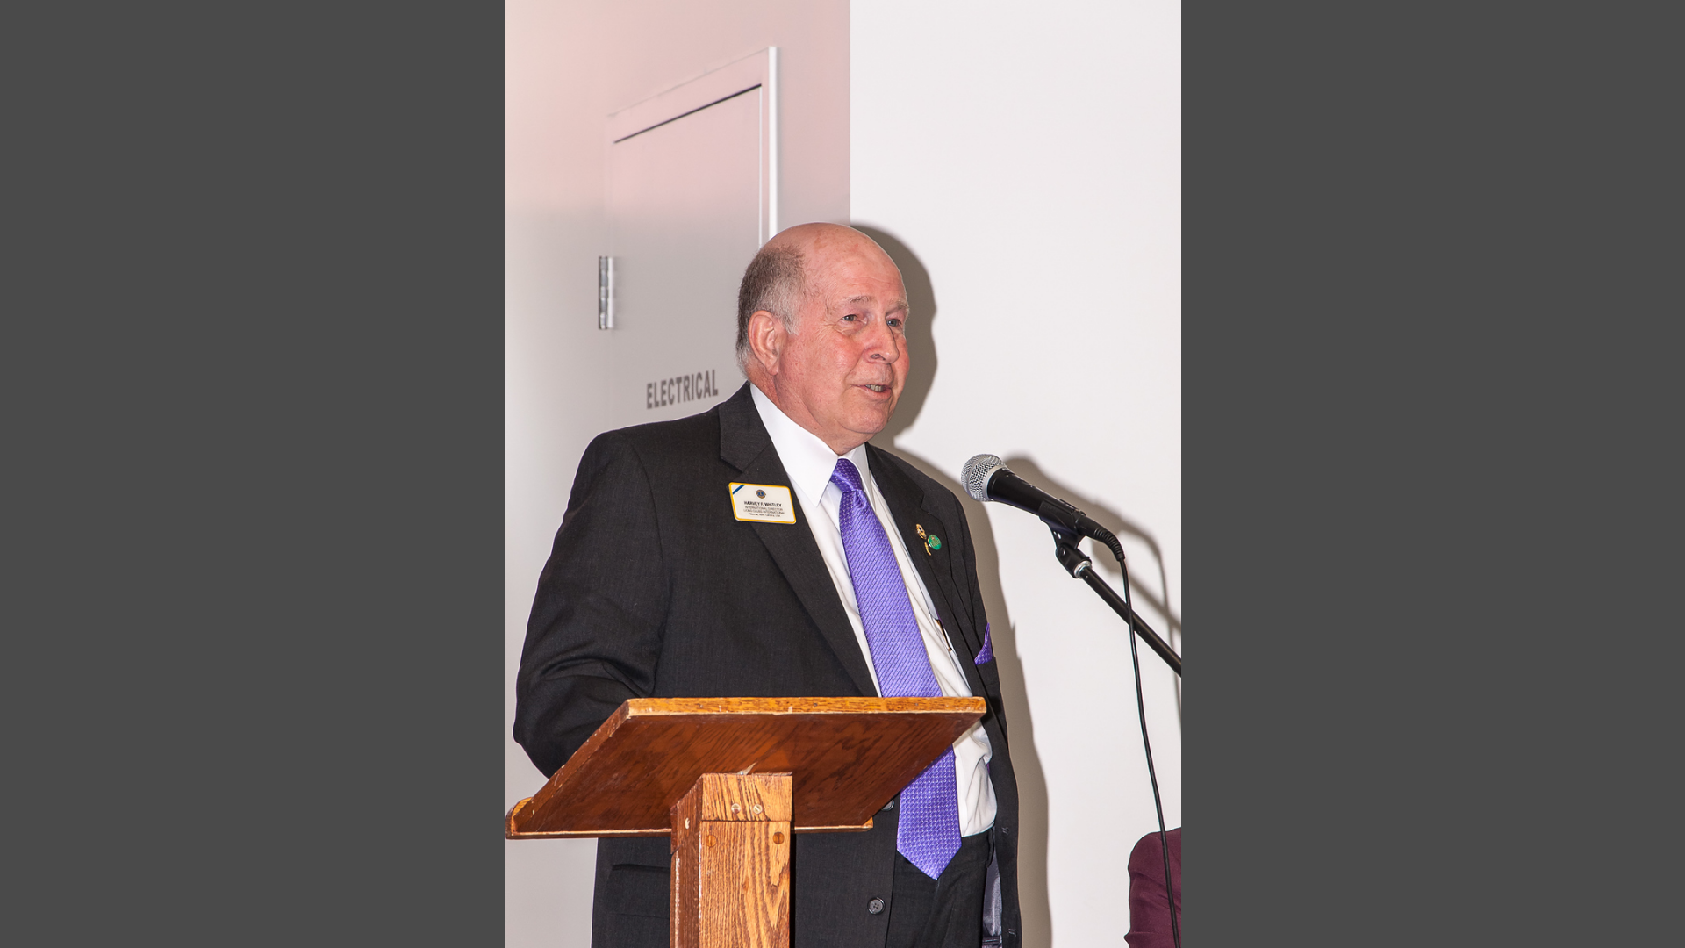  Describe the element at coordinates (944, 328) in the screenshot. I see `LANDSCAPES` at that location.